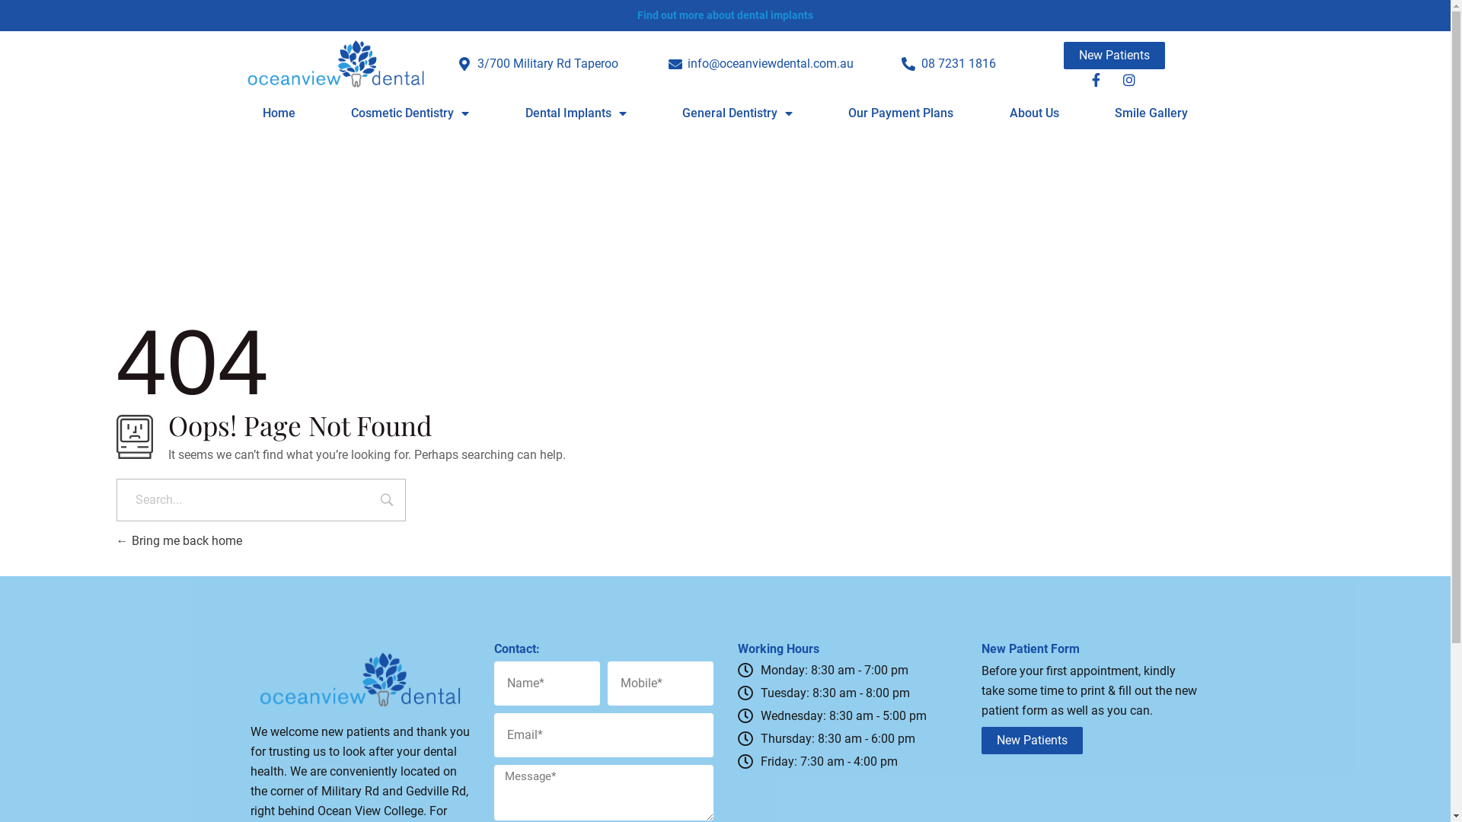  Describe the element at coordinates (760, 64) in the screenshot. I see `info@oceanviewdental.com.au` at that location.